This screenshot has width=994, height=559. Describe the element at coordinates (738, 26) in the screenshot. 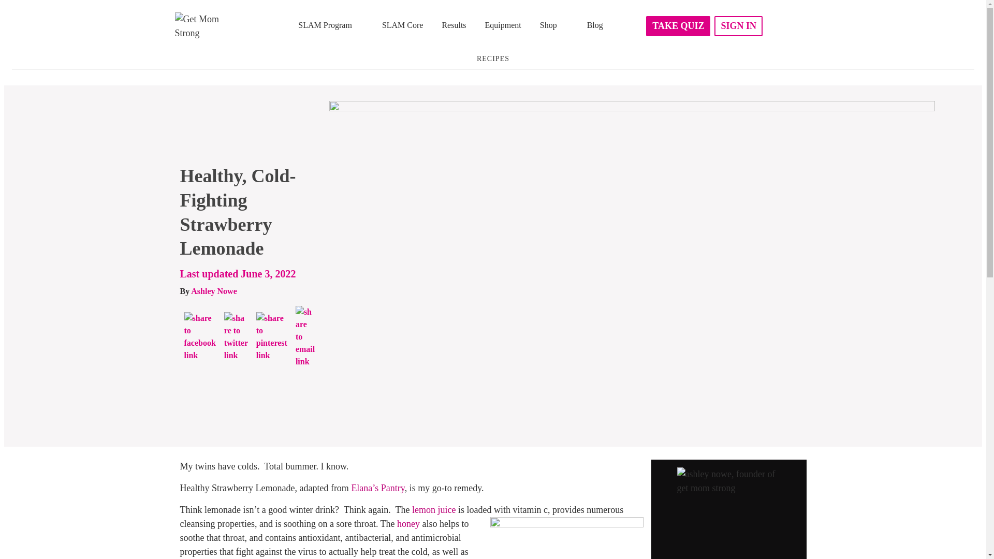

I see `SIGN IN` at that location.